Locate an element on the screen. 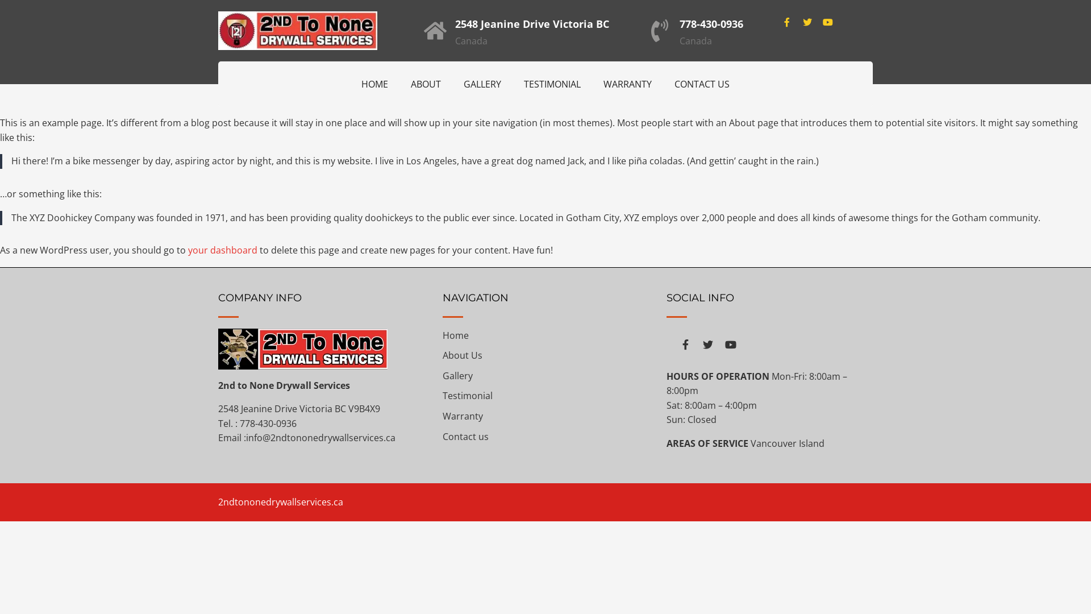 The width and height of the screenshot is (1091, 614). Testimonial is located at coordinates (468, 396).